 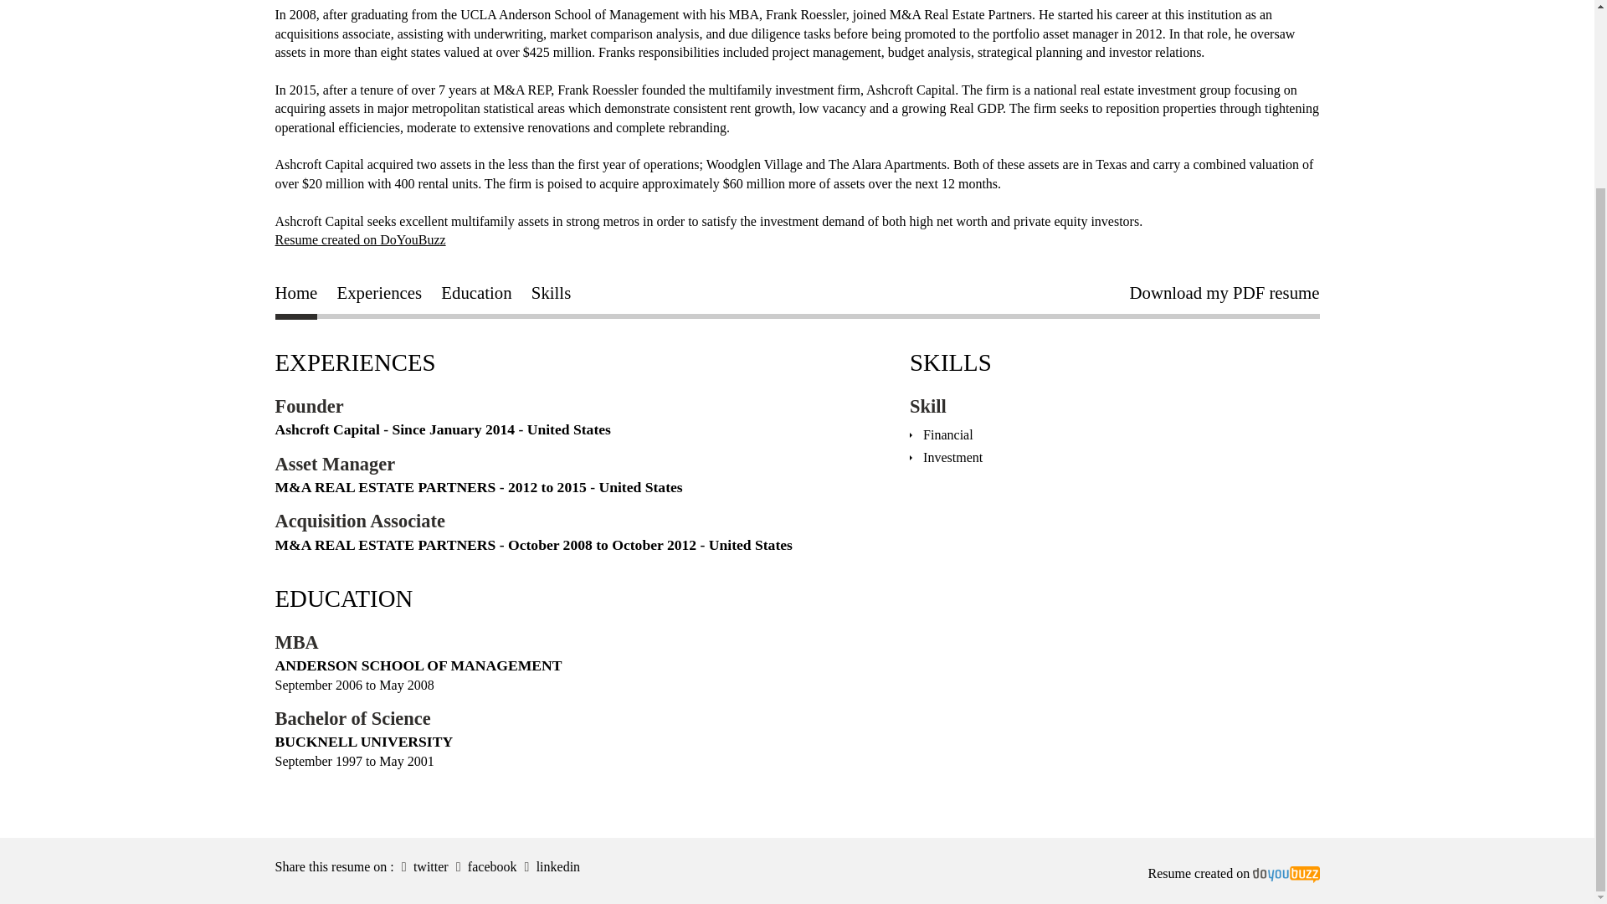 What do you see at coordinates (335, 464) in the screenshot?
I see `Asset Manager` at bounding box center [335, 464].